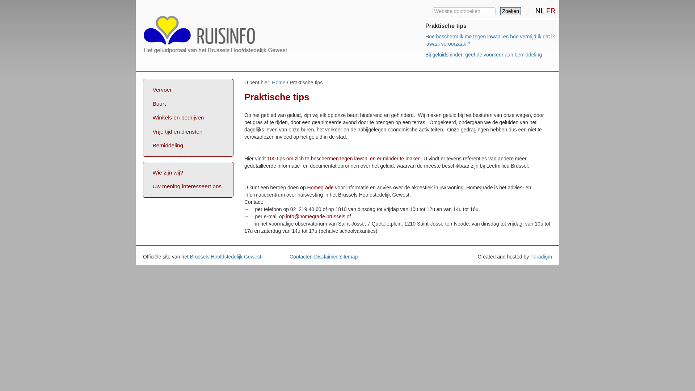 This screenshot has width=695, height=391. I want to click on Contacten, so click(301, 257).